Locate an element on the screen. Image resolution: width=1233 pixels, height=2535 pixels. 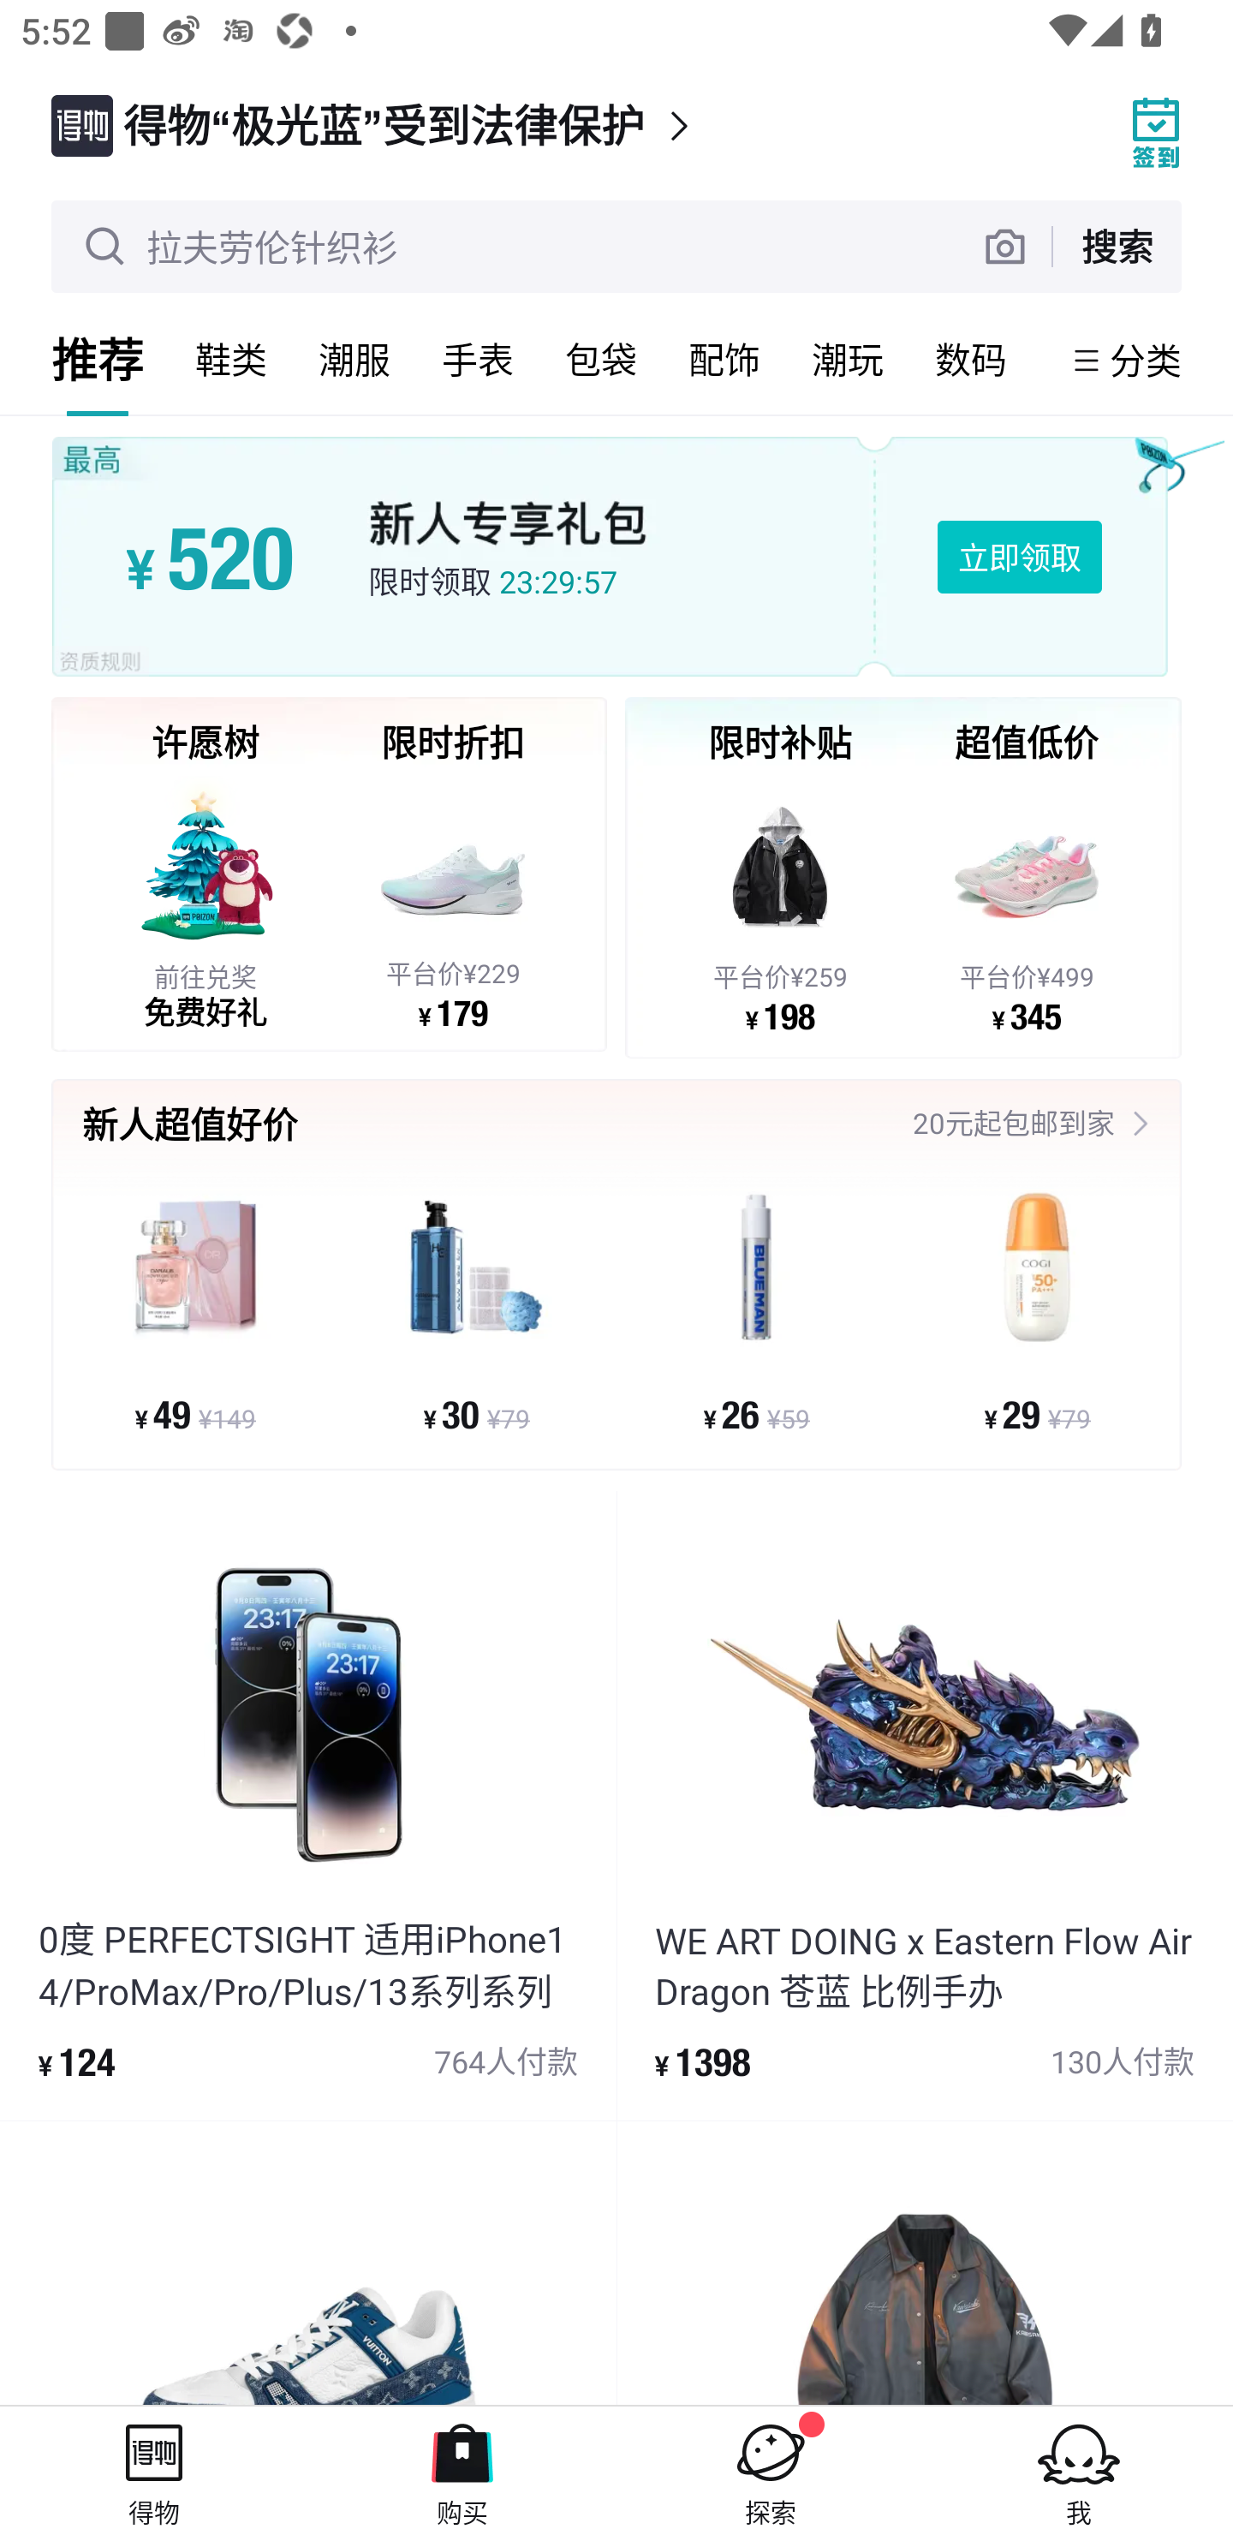
得物 is located at coordinates (154, 2470).